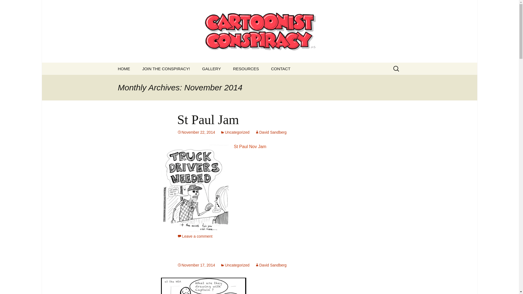  Describe the element at coordinates (124, 69) in the screenshot. I see `HOME` at that location.